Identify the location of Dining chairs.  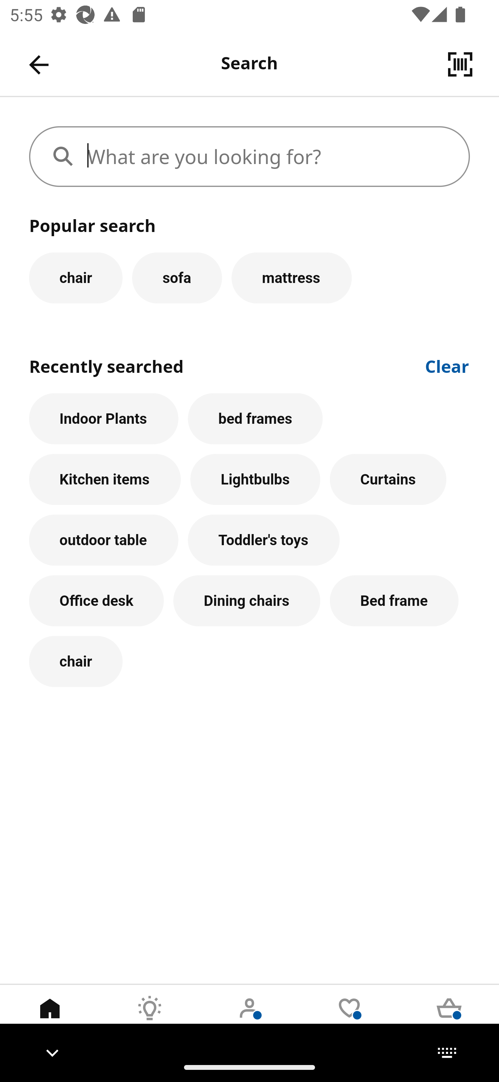
(247, 601).